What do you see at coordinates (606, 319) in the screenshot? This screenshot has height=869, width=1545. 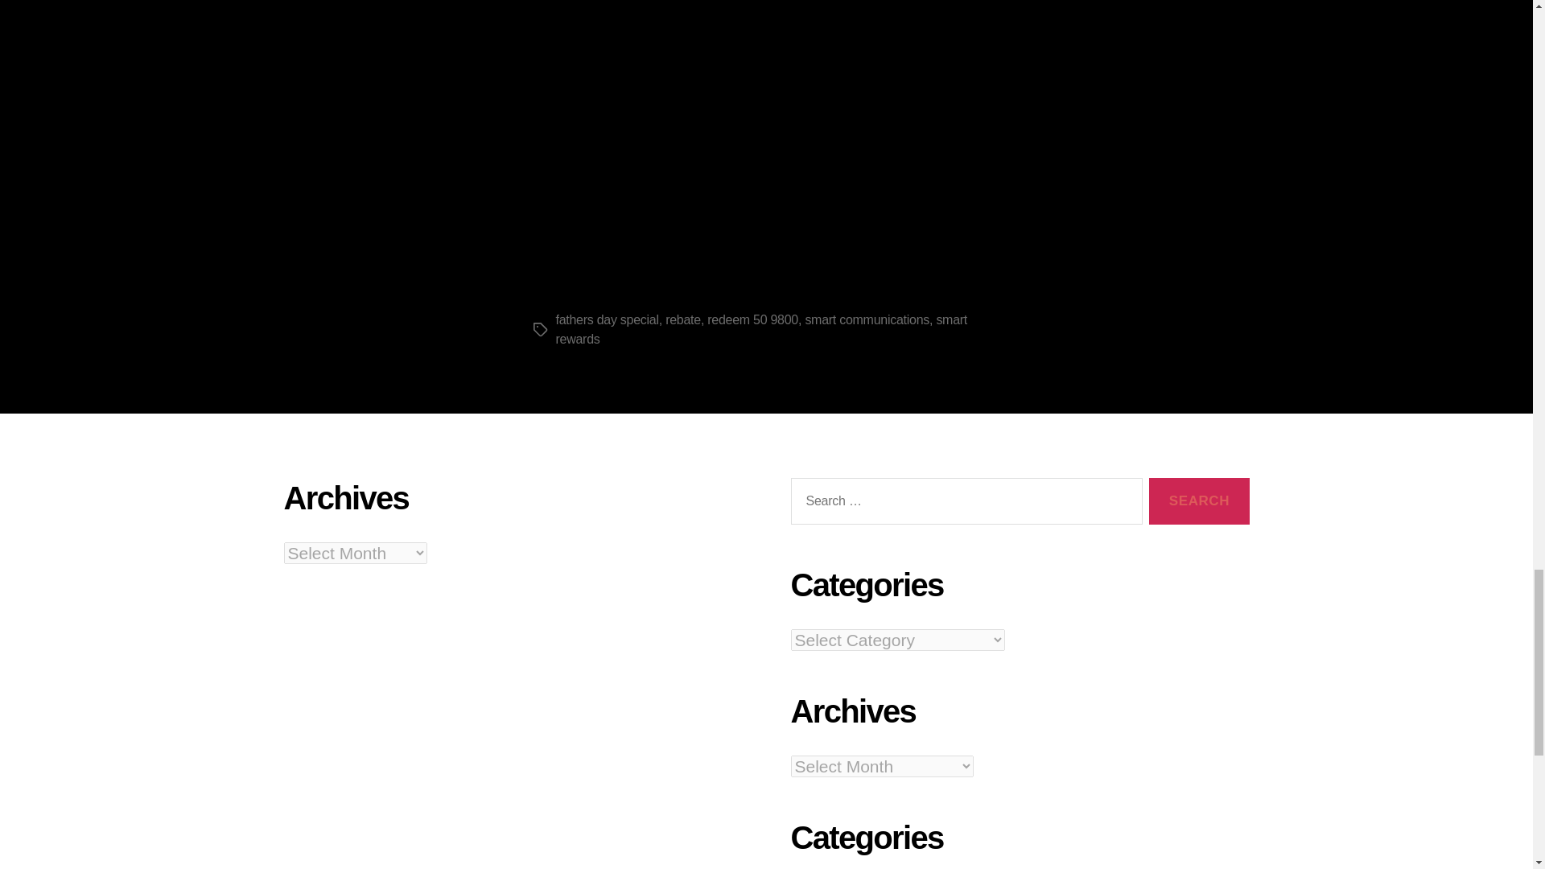 I see `fathers day special` at bounding box center [606, 319].